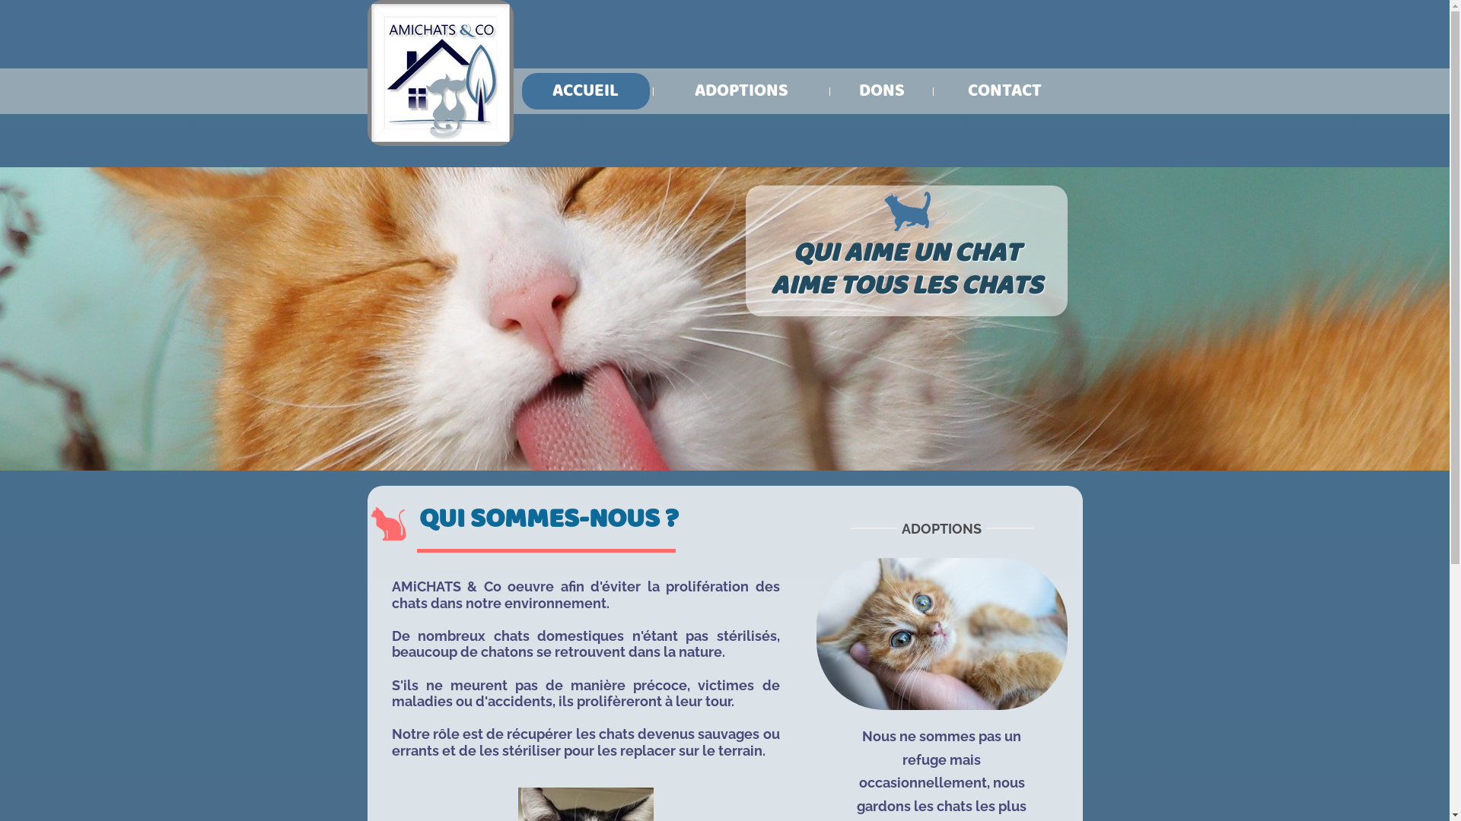 The width and height of the screenshot is (1461, 821). I want to click on DONS, so click(882, 91).